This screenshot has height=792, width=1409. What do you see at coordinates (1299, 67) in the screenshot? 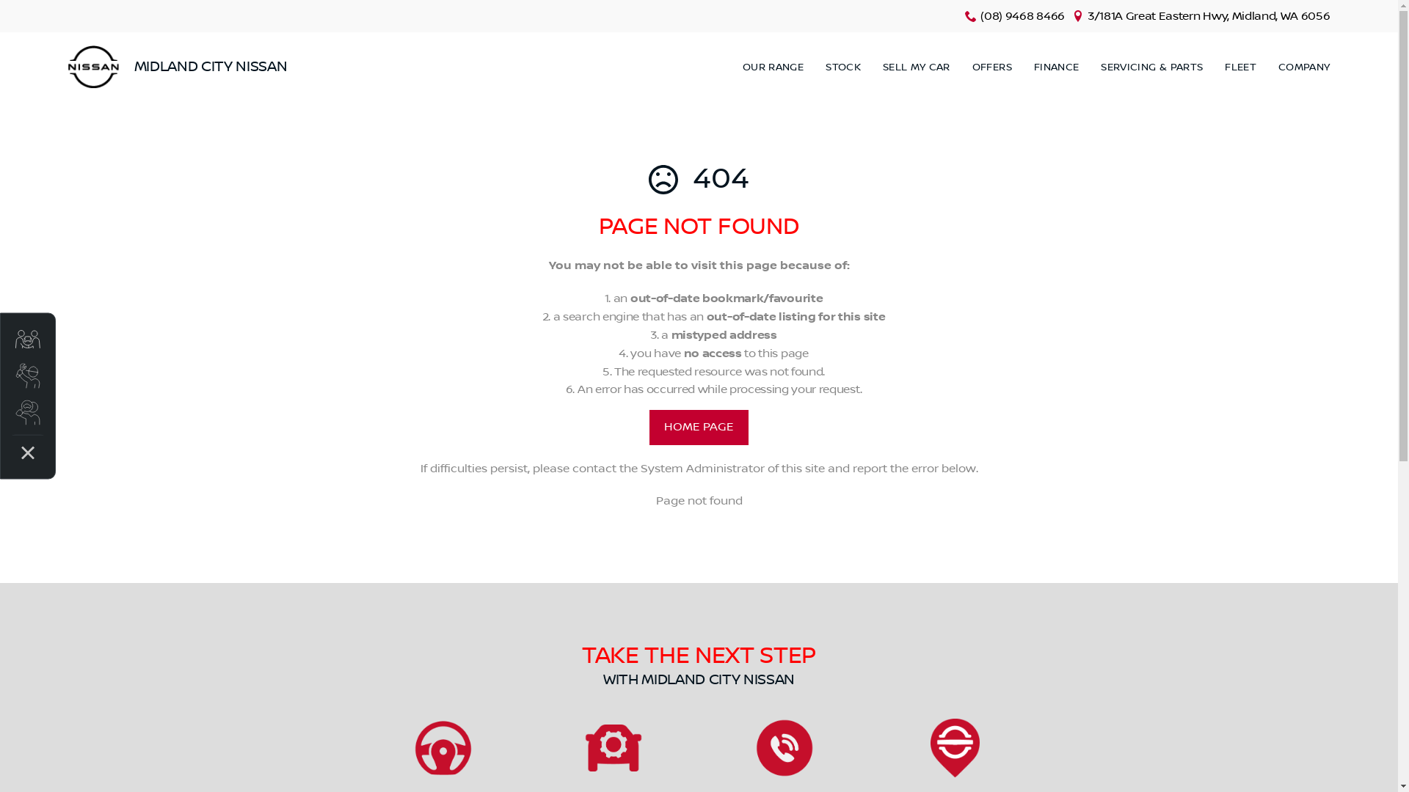
I see `COMPANY` at bounding box center [1299, 67].